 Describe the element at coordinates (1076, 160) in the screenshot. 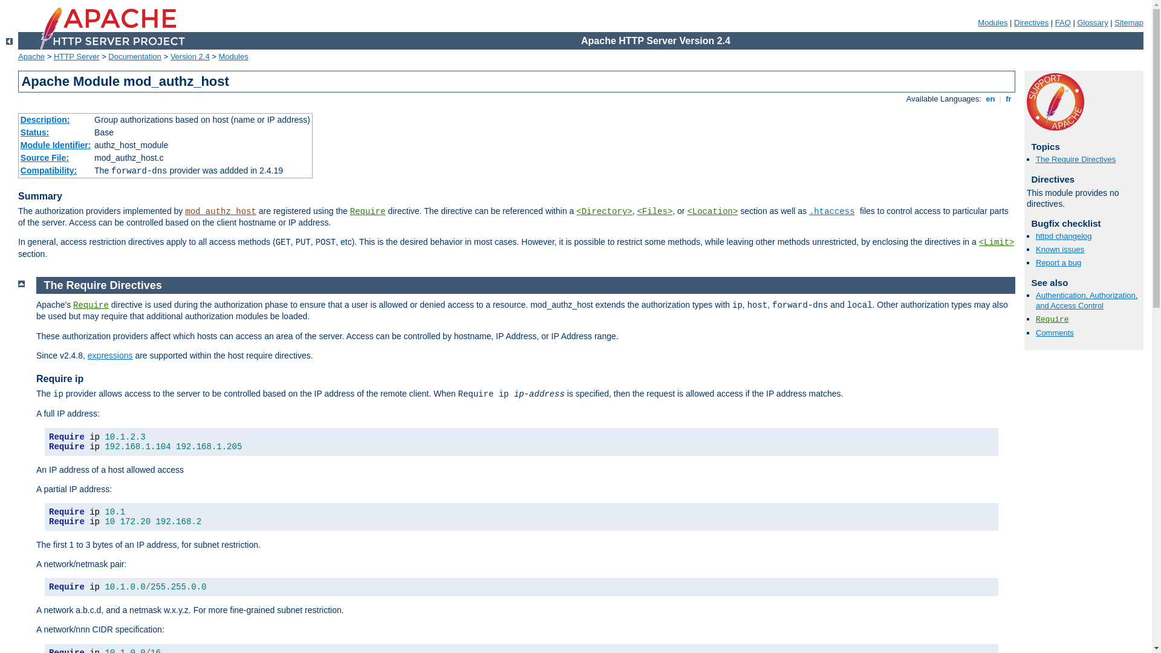

I see `The Require Directives` at that location.